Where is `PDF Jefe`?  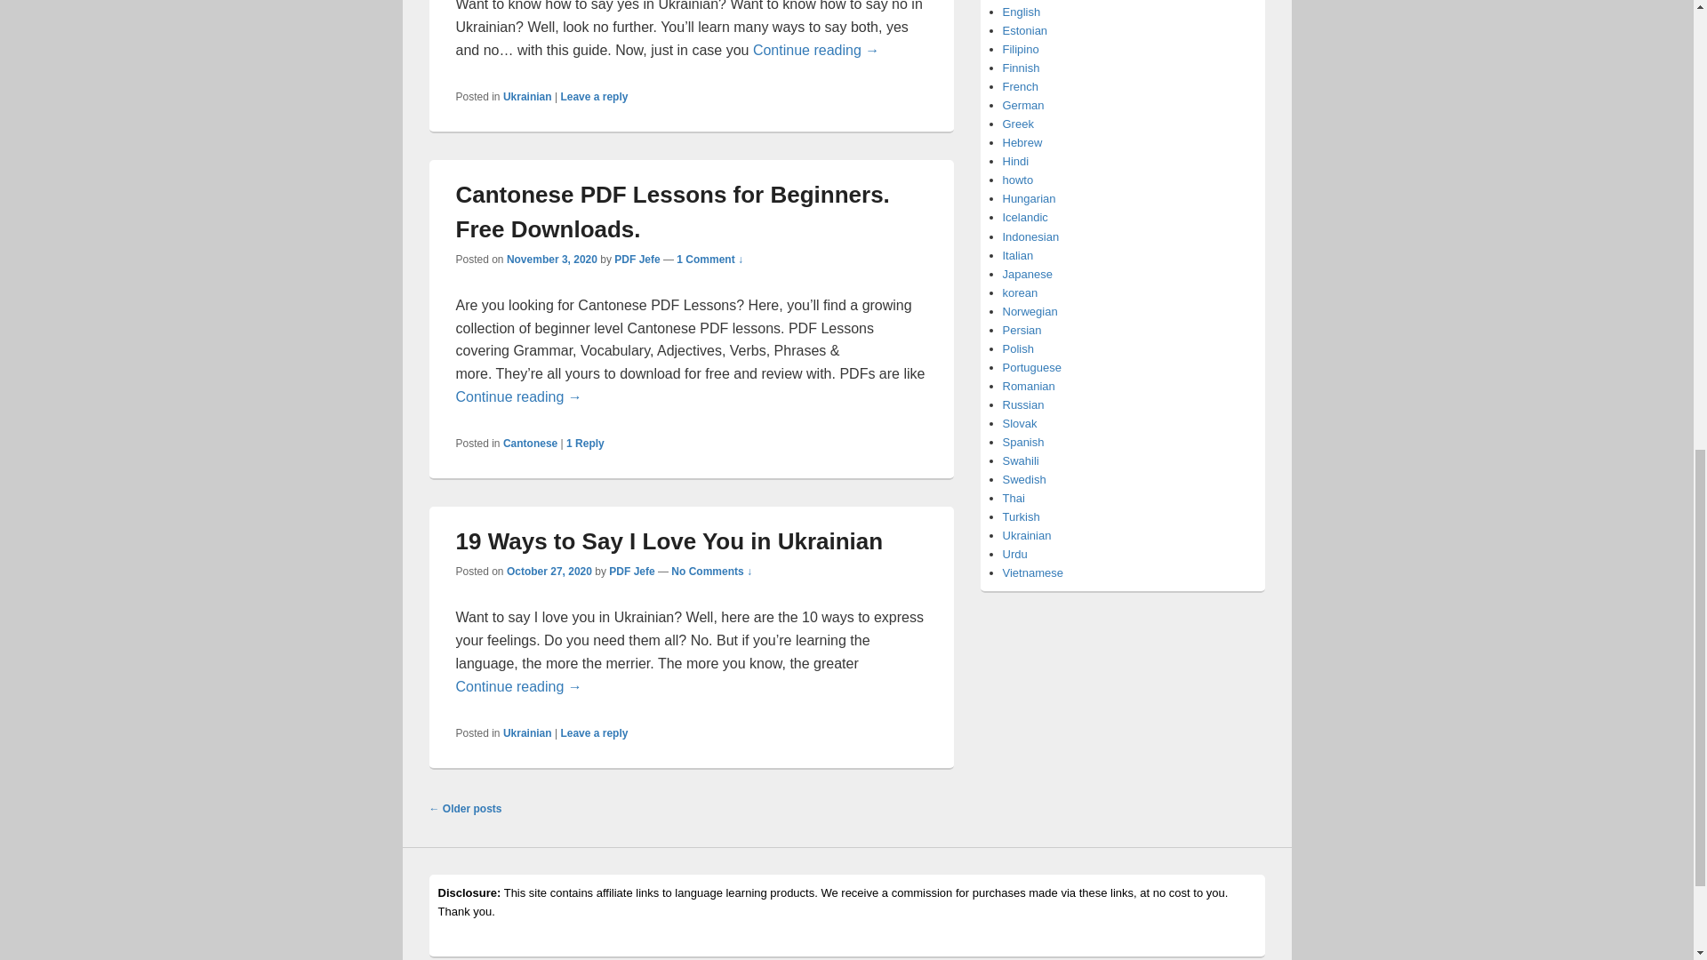
PDF Jefe is located at coordinates (637, 260).